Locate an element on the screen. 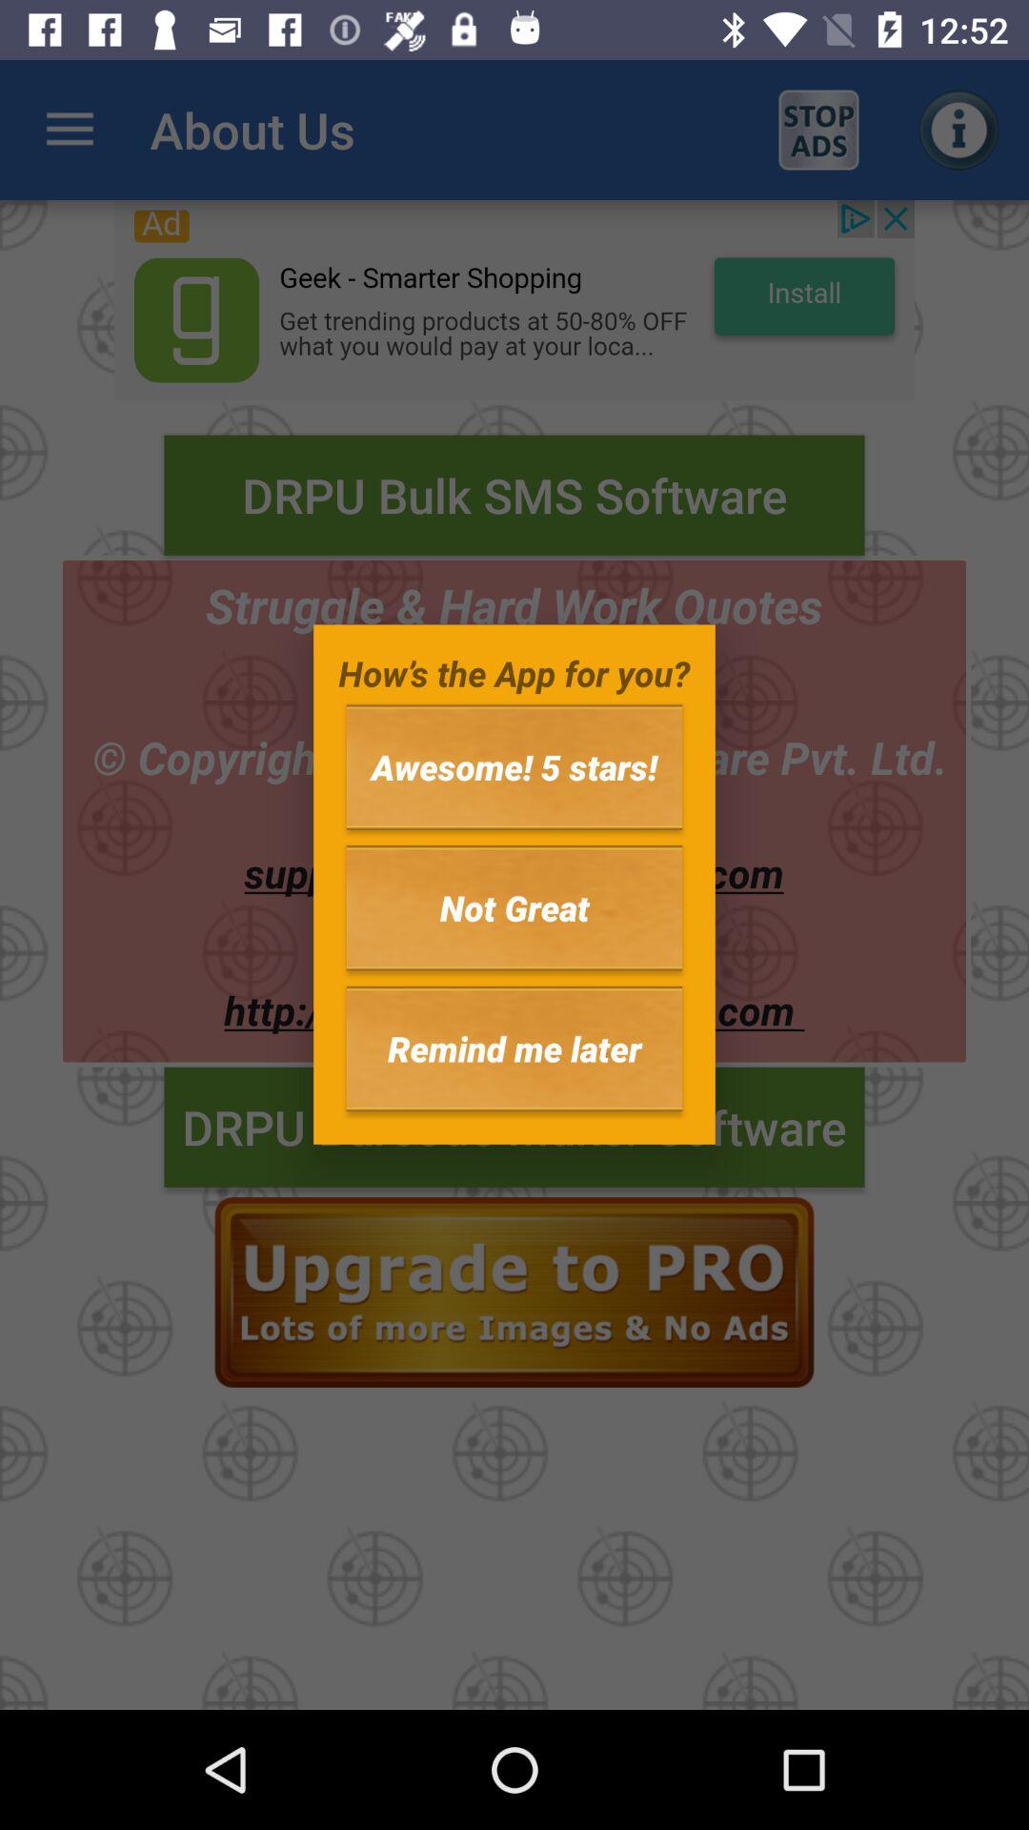 This screenshot has height=1830, width=1029. open item above remind me later is located at coordinates (514, 907).